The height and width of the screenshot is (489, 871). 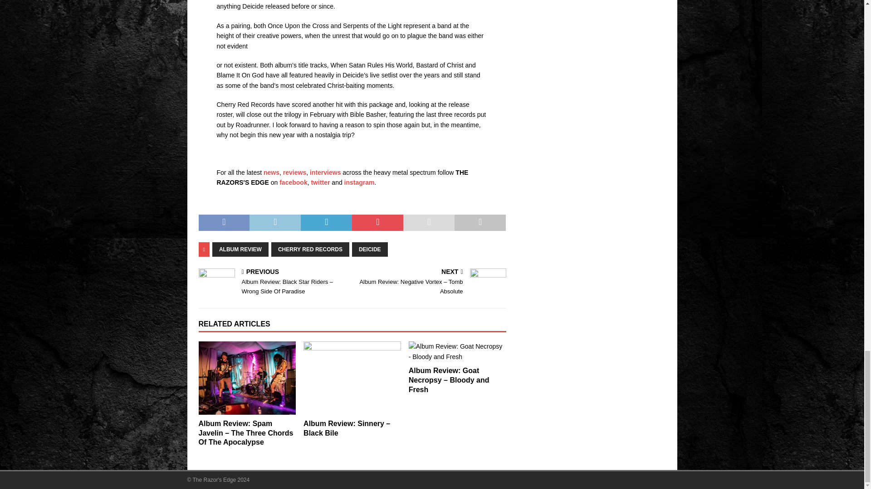 I want to click on ALBUM REVIEW, so click(x=240, y=249).